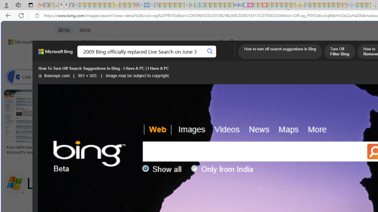 This screenshot has width=378, height=212. What do you see at coordinates (218, 147) in the screenshot?
I see `Microsoft Live Logo` at bounding box center [218, 147].